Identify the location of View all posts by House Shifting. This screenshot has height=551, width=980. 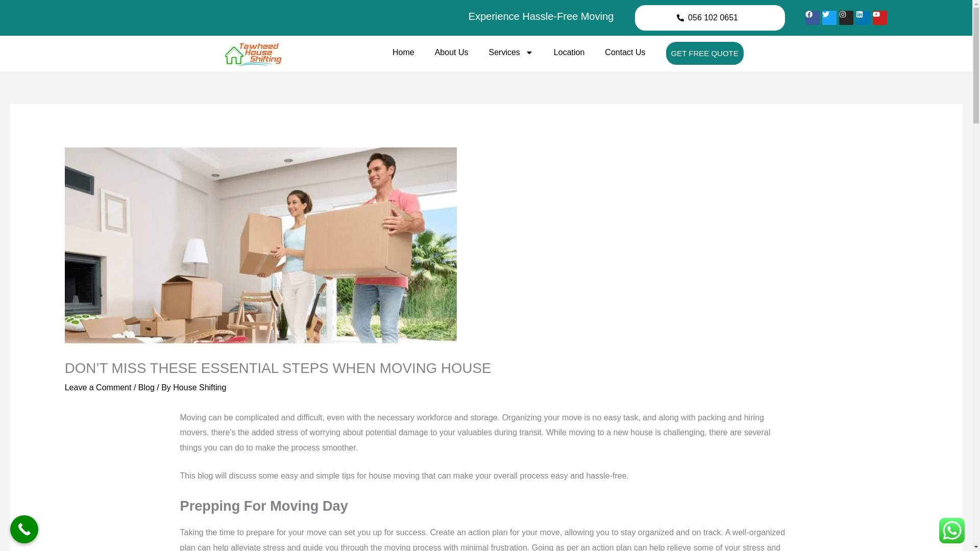
(200, 387).